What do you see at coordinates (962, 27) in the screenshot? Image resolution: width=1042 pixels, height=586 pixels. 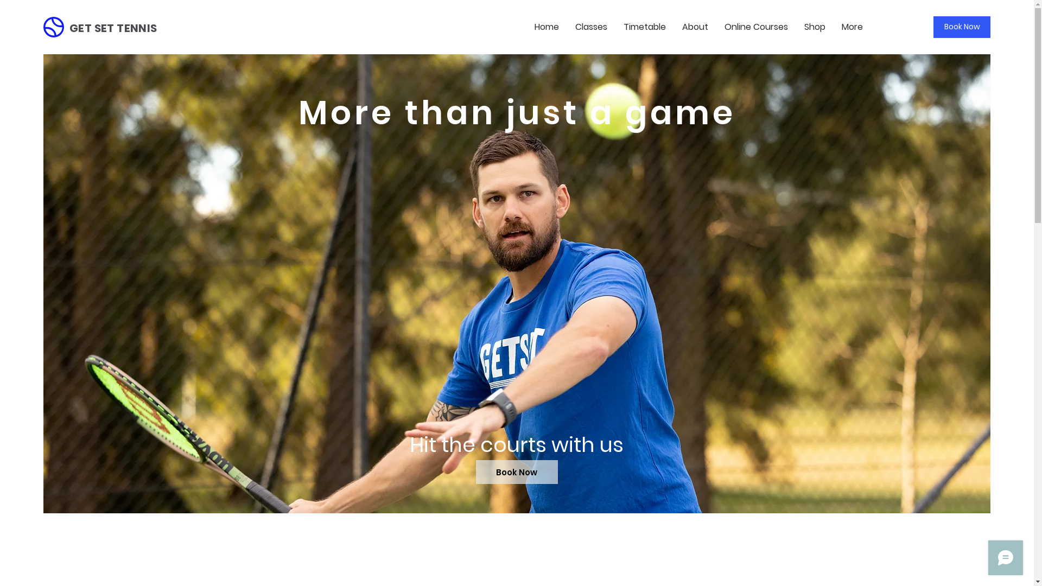 I see `Book Now` at bounding box center [962, 27].